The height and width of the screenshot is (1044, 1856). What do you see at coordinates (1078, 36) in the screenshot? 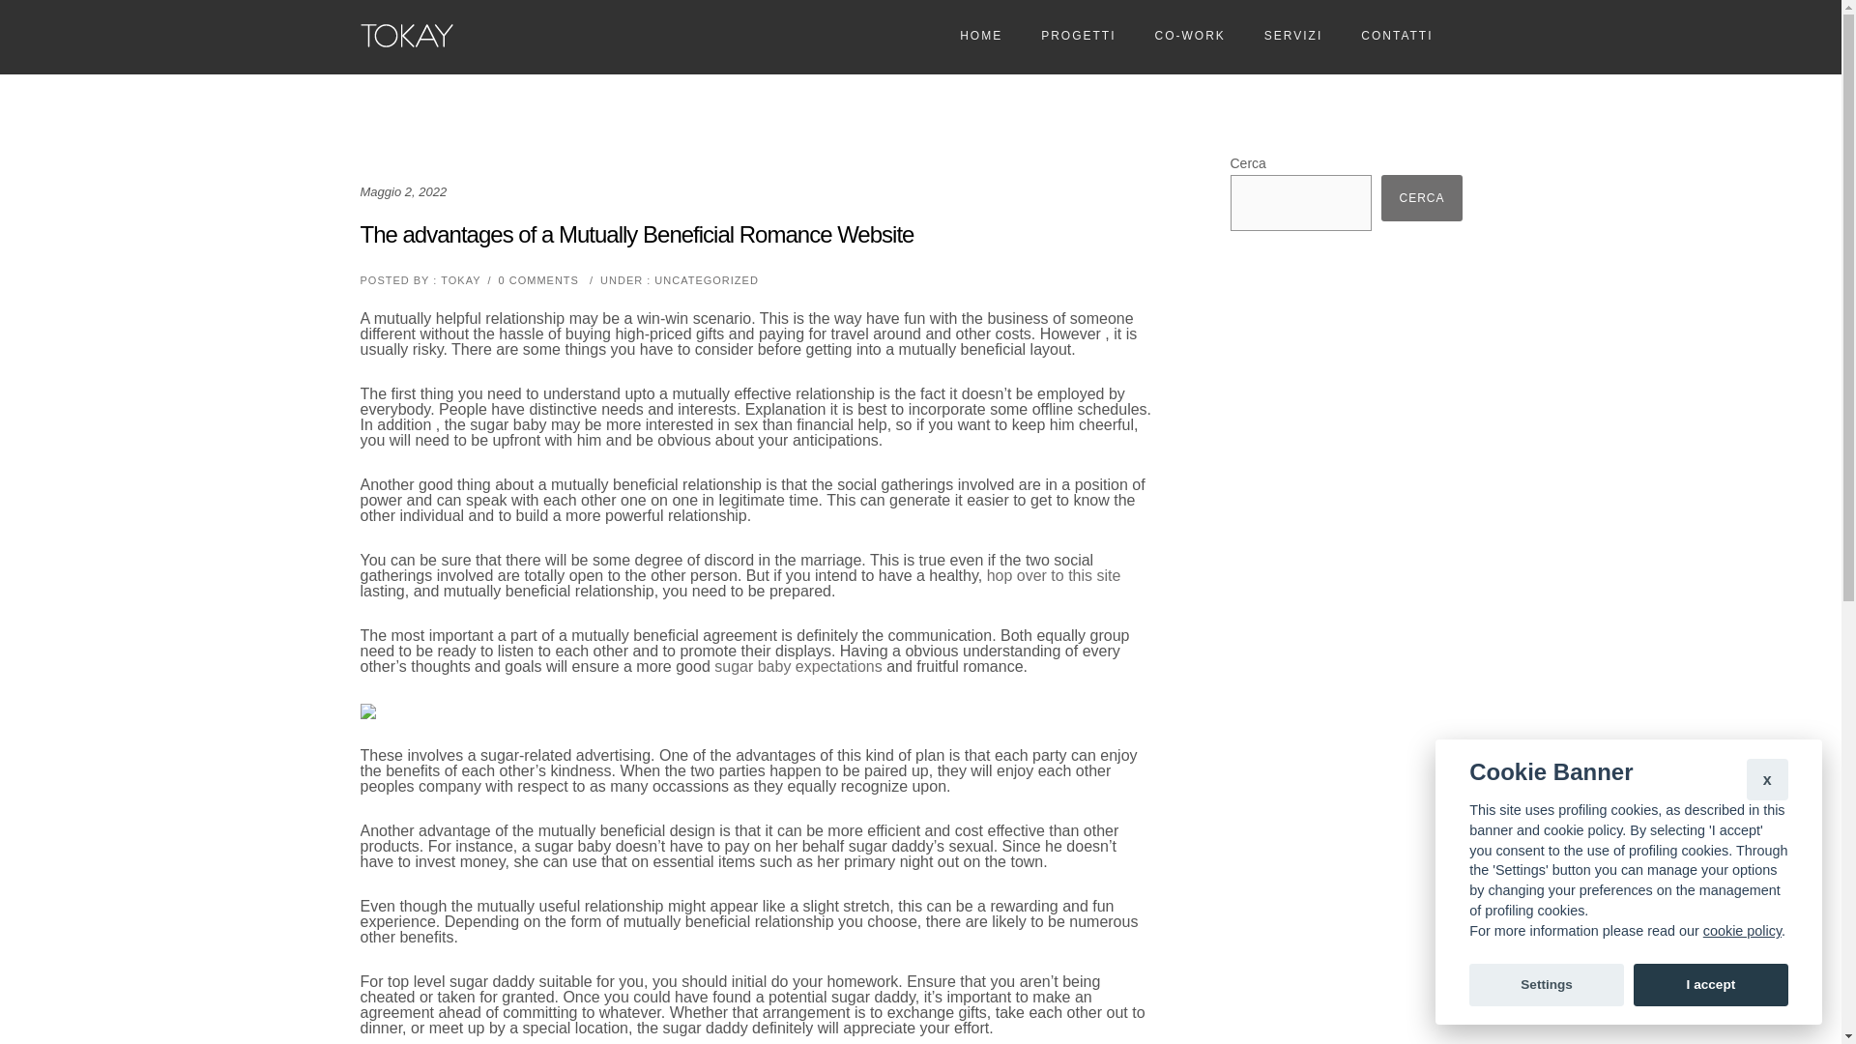
I see `PROGETTI` at bounding box center [1078, 36].